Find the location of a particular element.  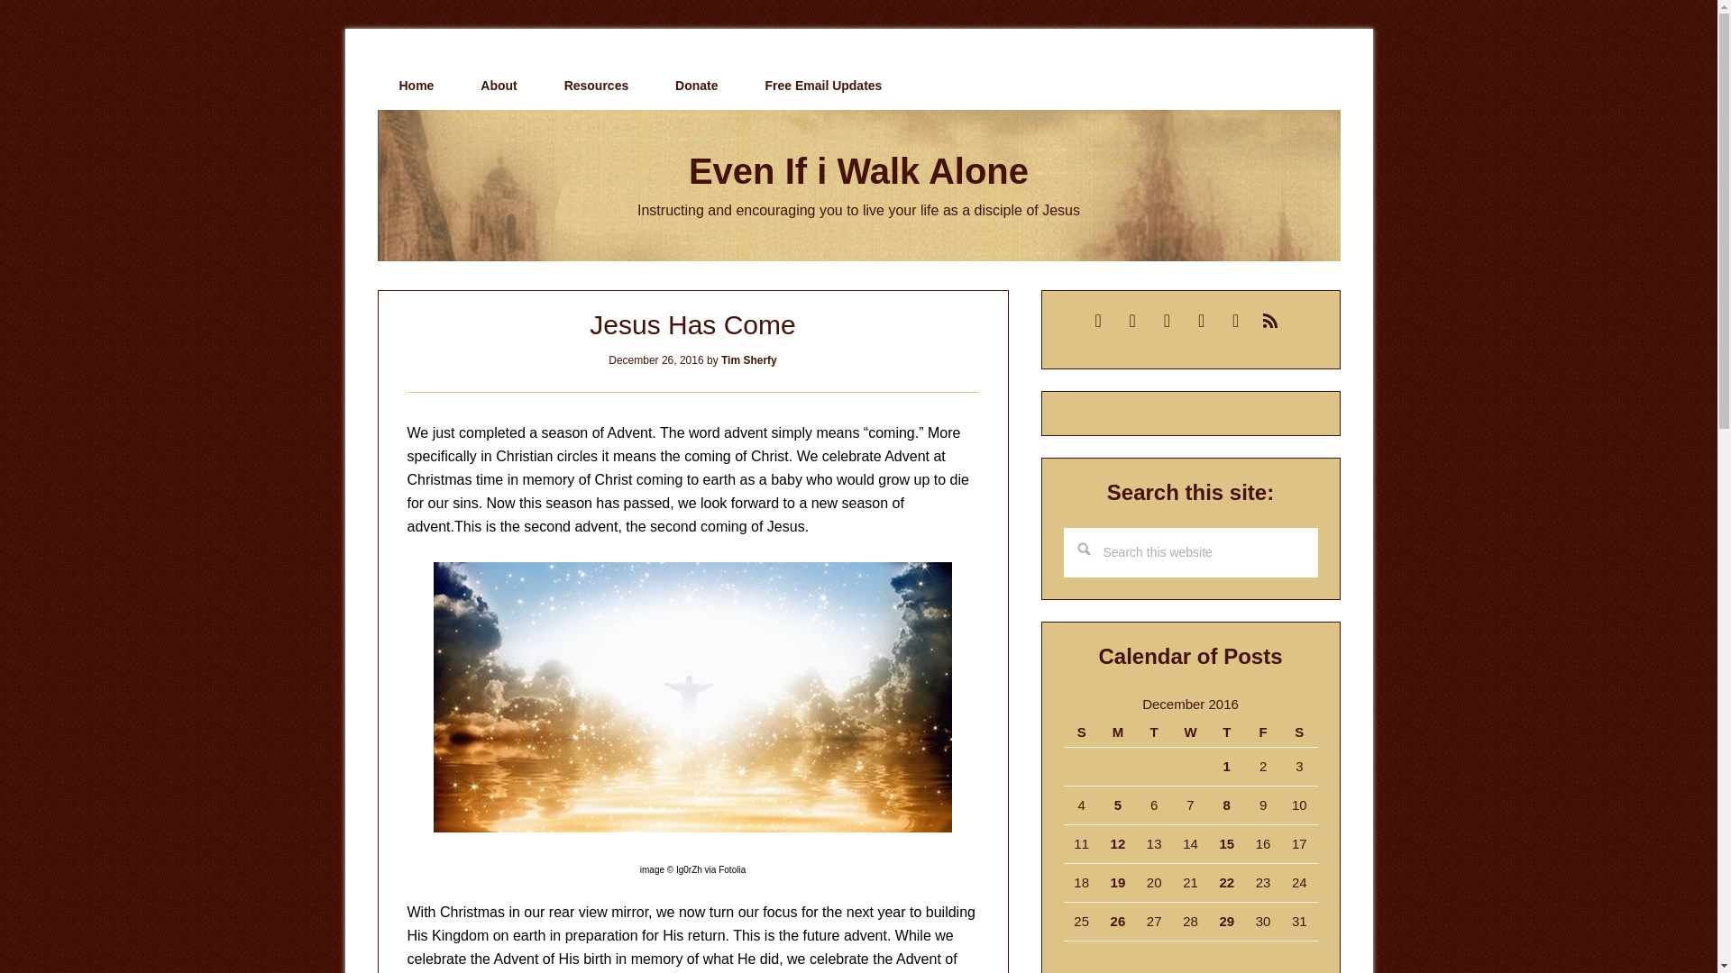

About is located at coordinates (498, 86).